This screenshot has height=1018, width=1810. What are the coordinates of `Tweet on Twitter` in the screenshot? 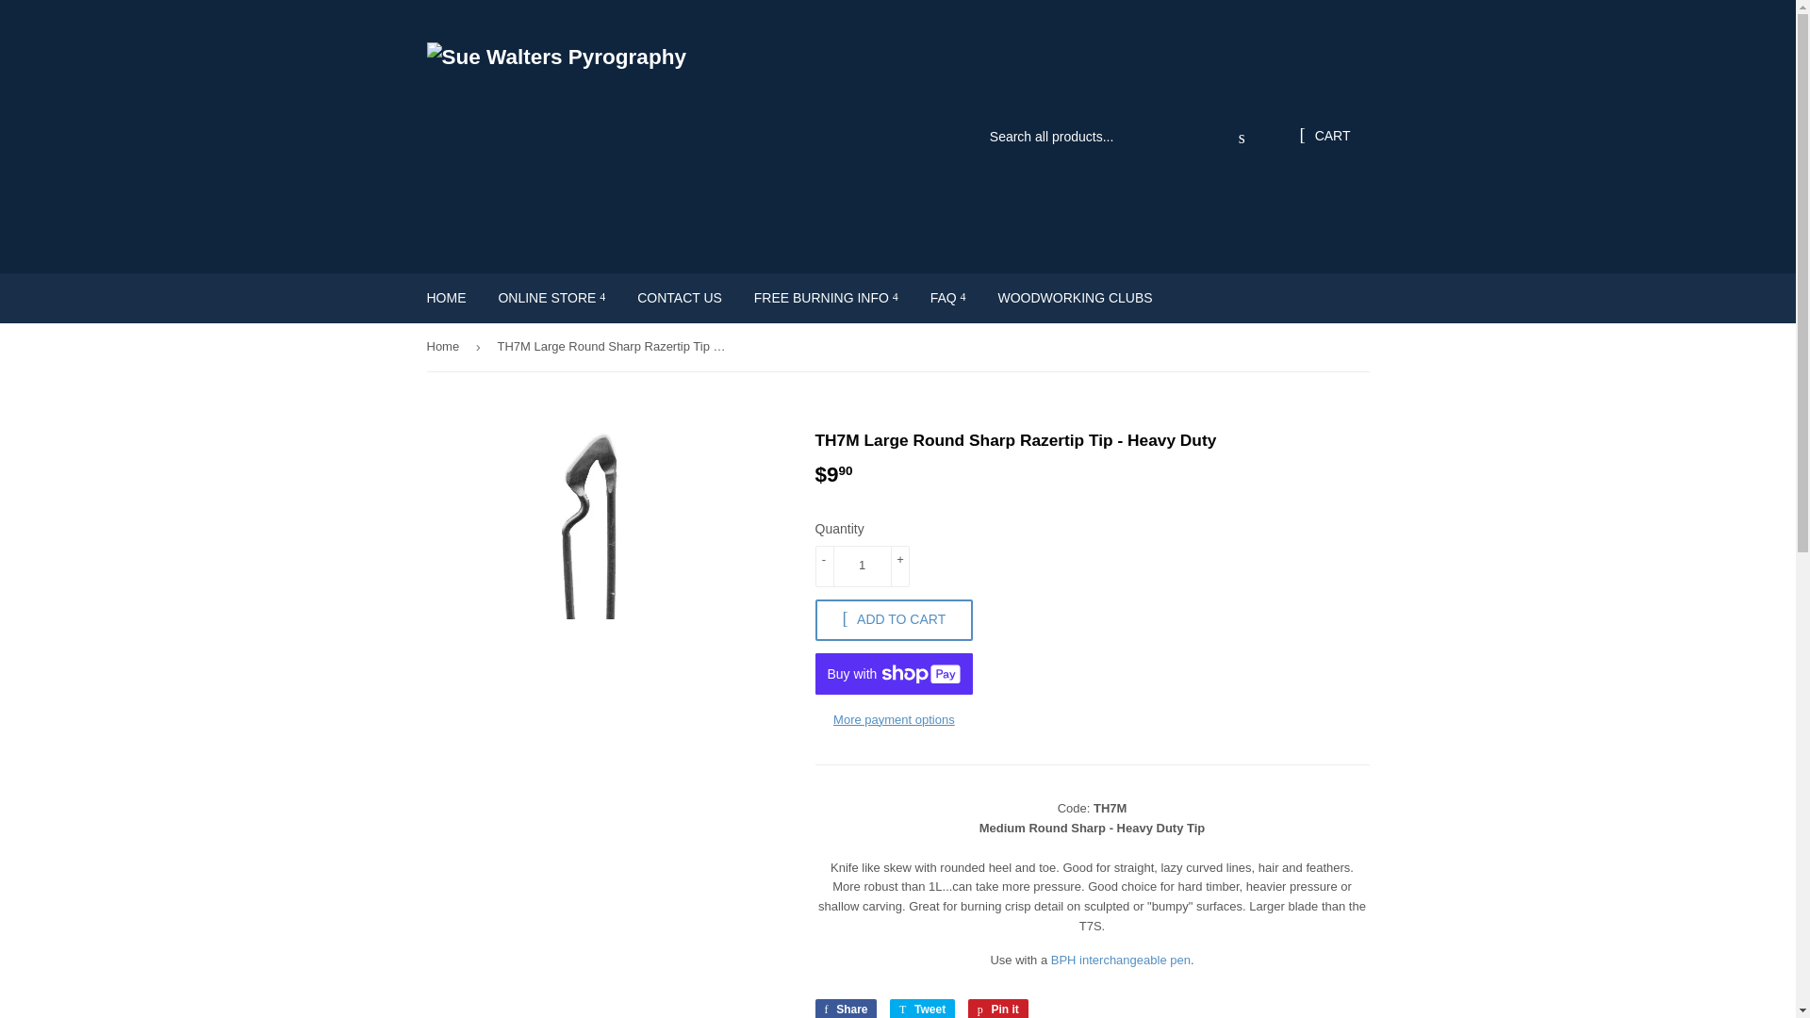 It's located at (922, 1009).